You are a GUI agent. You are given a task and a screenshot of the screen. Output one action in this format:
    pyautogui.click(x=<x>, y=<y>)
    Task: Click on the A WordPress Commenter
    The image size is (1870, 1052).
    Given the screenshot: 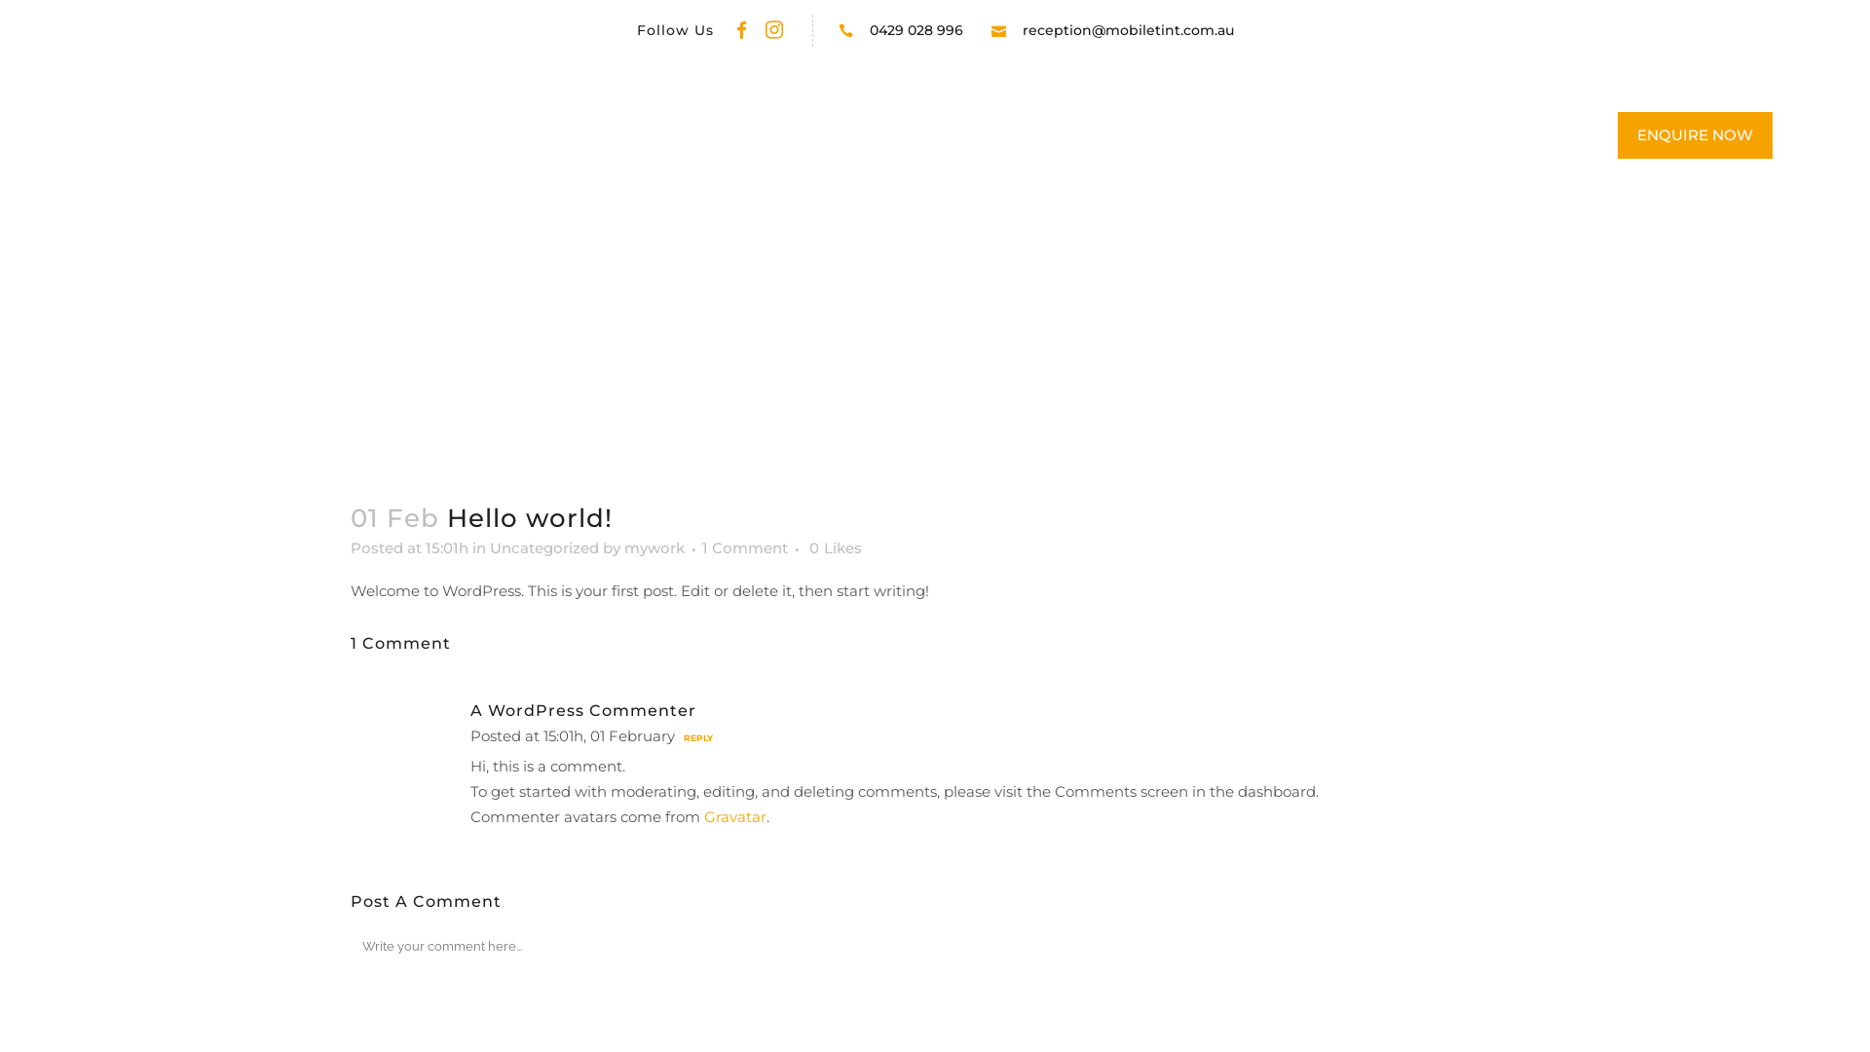 What is the action you would take?
    pyautogui.click(x=583, y=711)
    